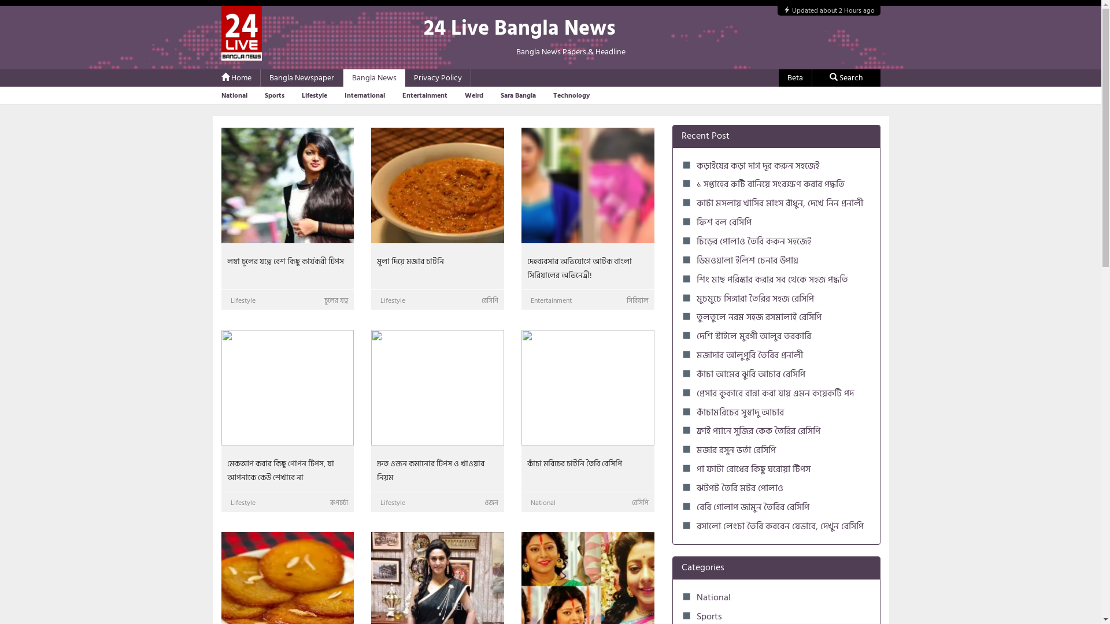  What do you see at coordinates (234, 95) in the screenshot?
I see `National` at bounding box center [234, 95].